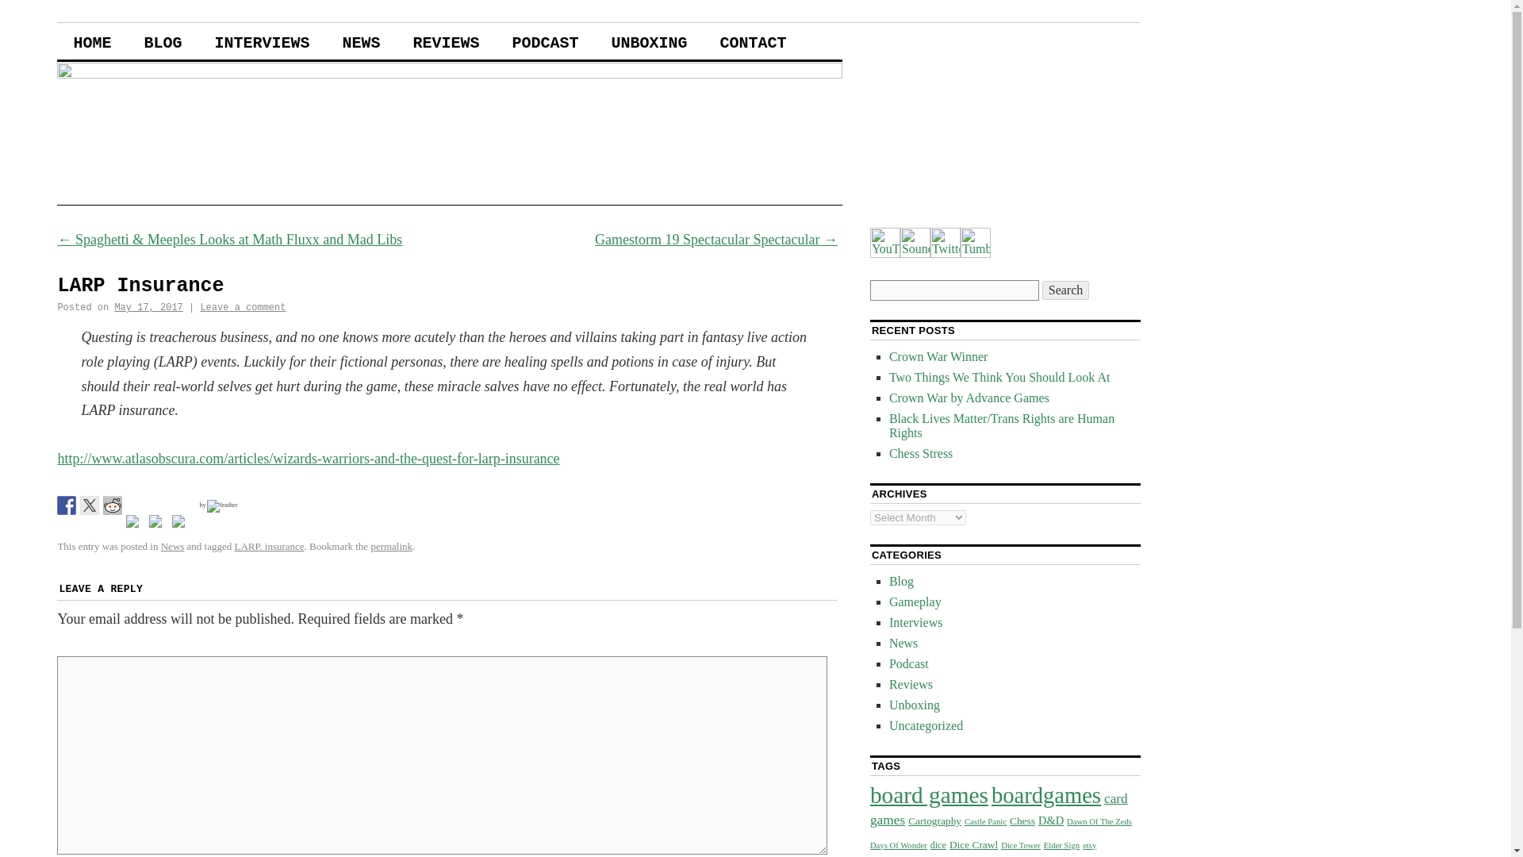 This screenshot has height=857, width=1523. I want to click on NEWS, so click(360, 41).